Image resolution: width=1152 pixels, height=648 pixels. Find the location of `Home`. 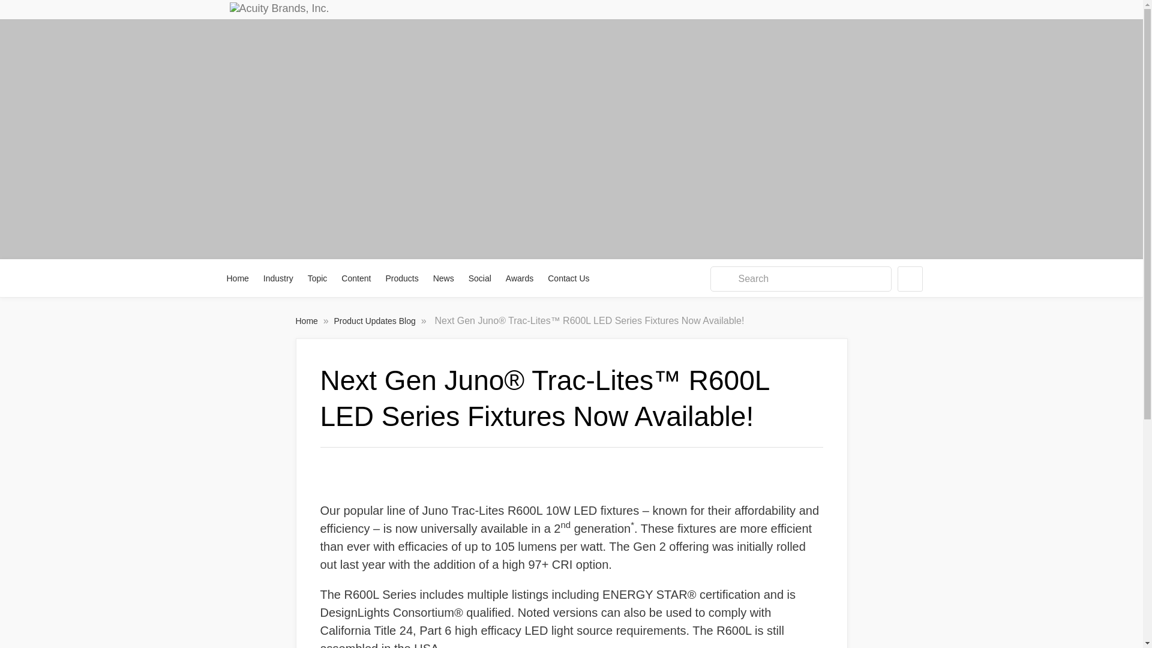

Home is located at coordinates (238, 278).